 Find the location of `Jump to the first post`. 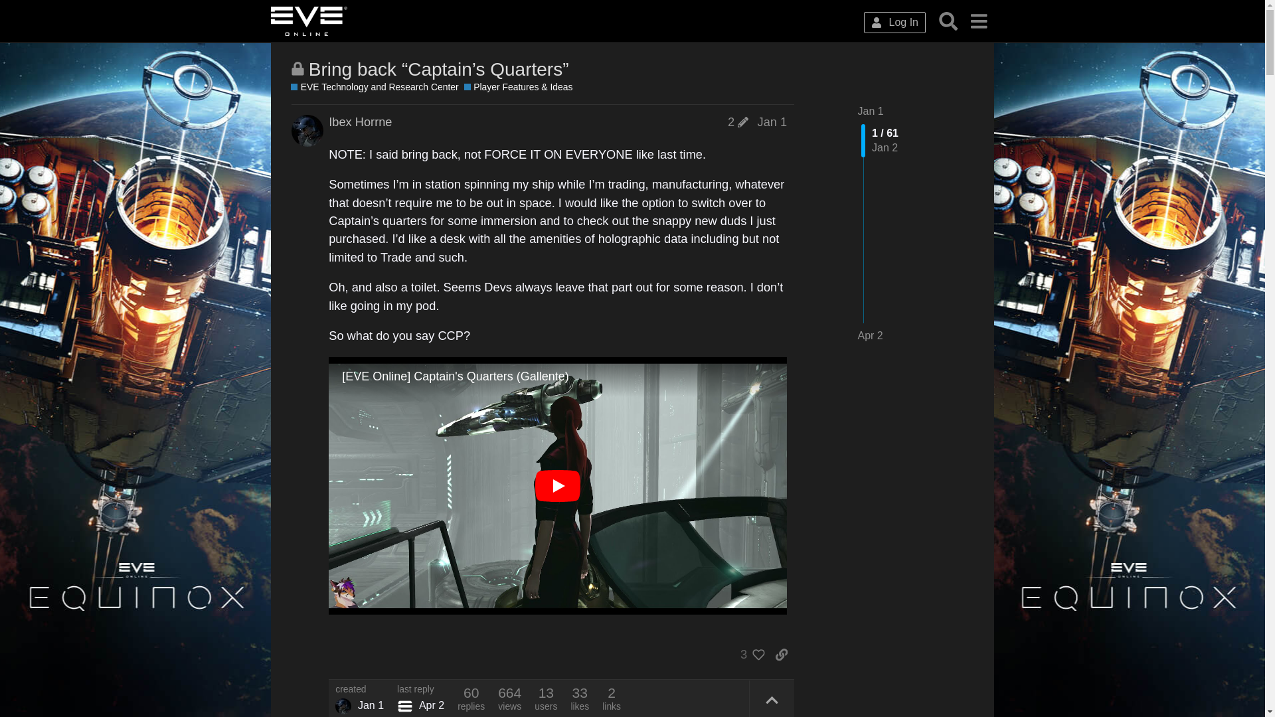

Jump to the first post is located at coordinates (871, 111).